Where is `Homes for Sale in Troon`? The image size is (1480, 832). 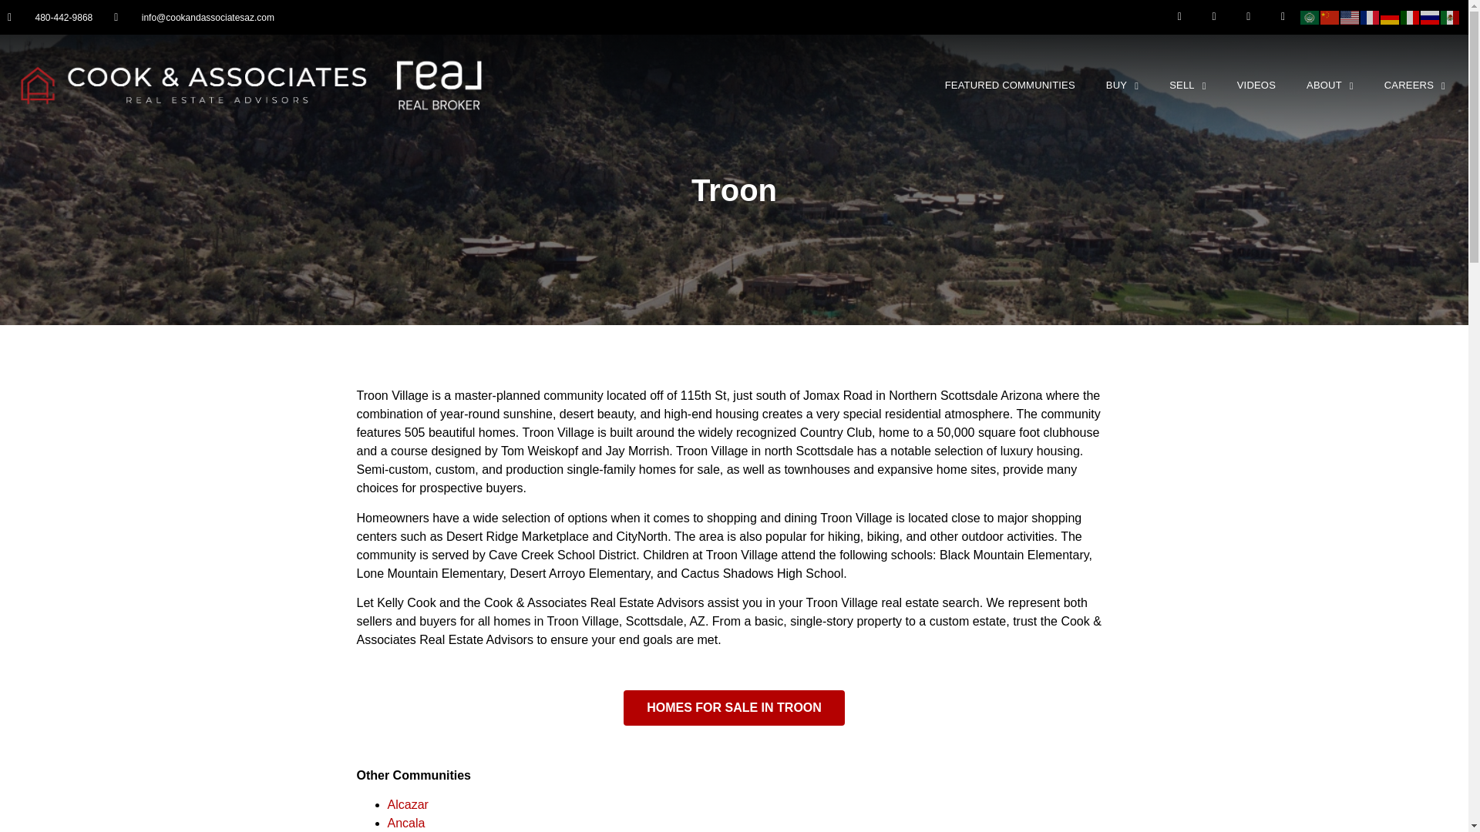
Homes for Sale in Troon is located at coordinates (734, 707).